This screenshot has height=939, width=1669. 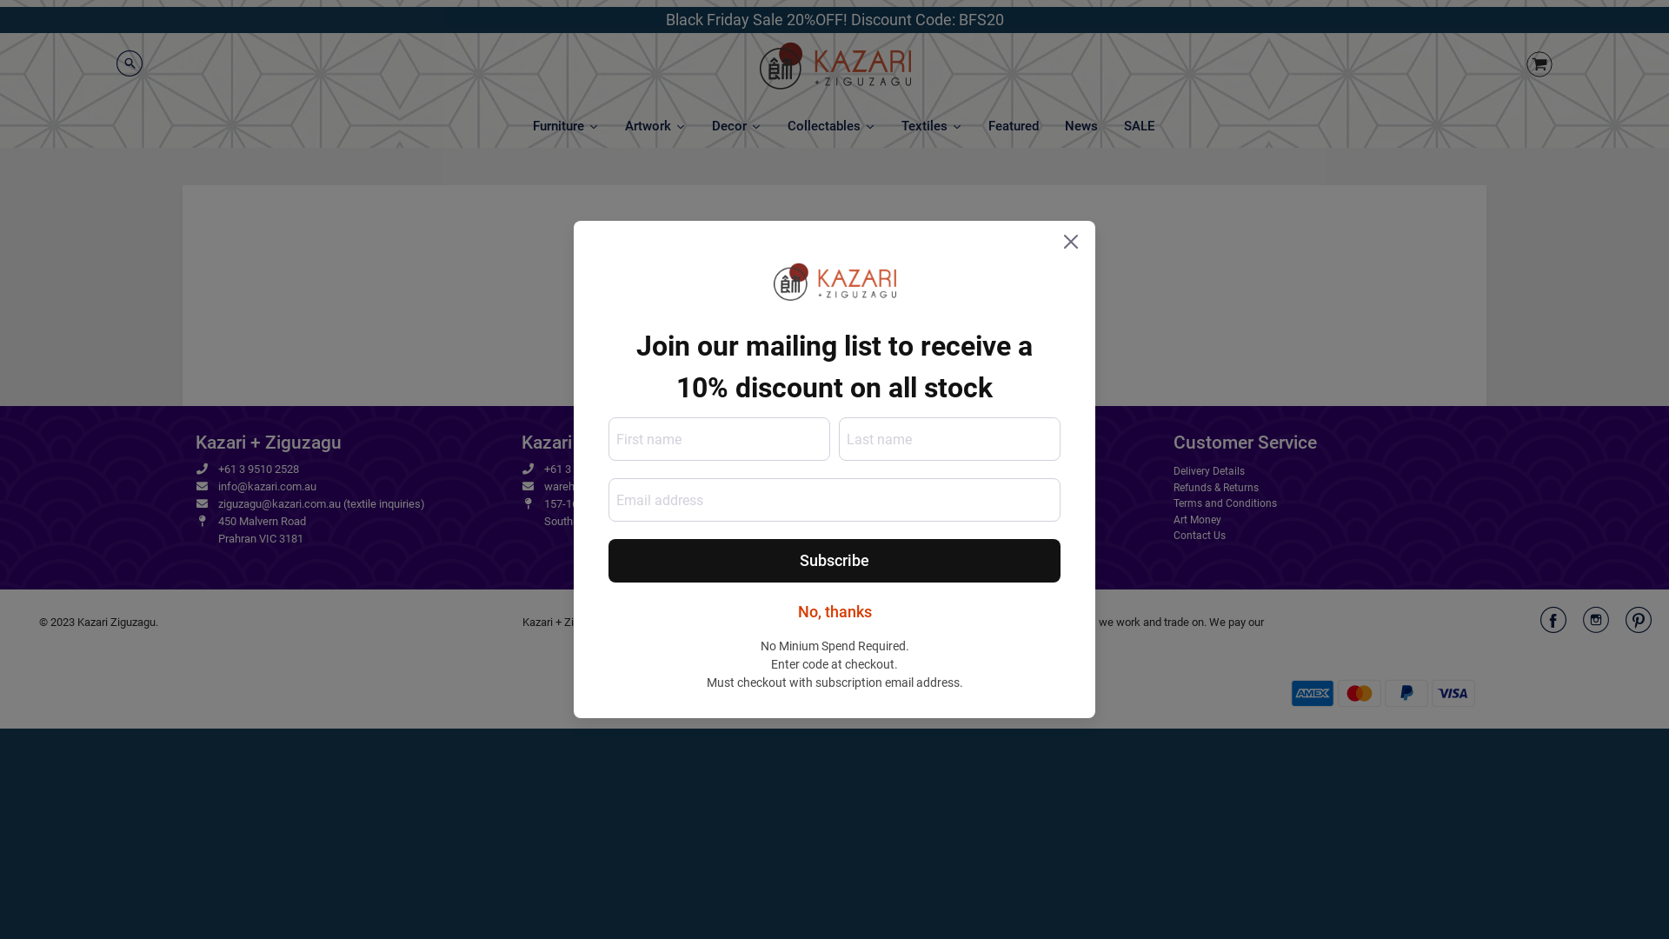 I want to click on Warehouse, so click(x=1004, y=536).